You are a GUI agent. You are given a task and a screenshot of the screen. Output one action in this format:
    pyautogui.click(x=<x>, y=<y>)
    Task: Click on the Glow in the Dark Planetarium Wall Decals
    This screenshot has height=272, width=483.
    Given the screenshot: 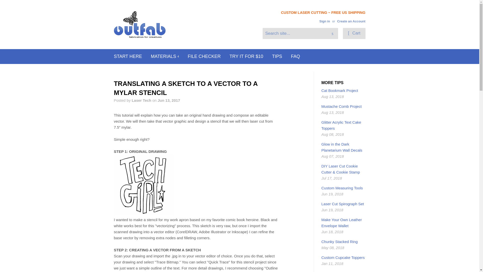 What is the action you would take?
    pyautogui.click(x=342, y=147)
    